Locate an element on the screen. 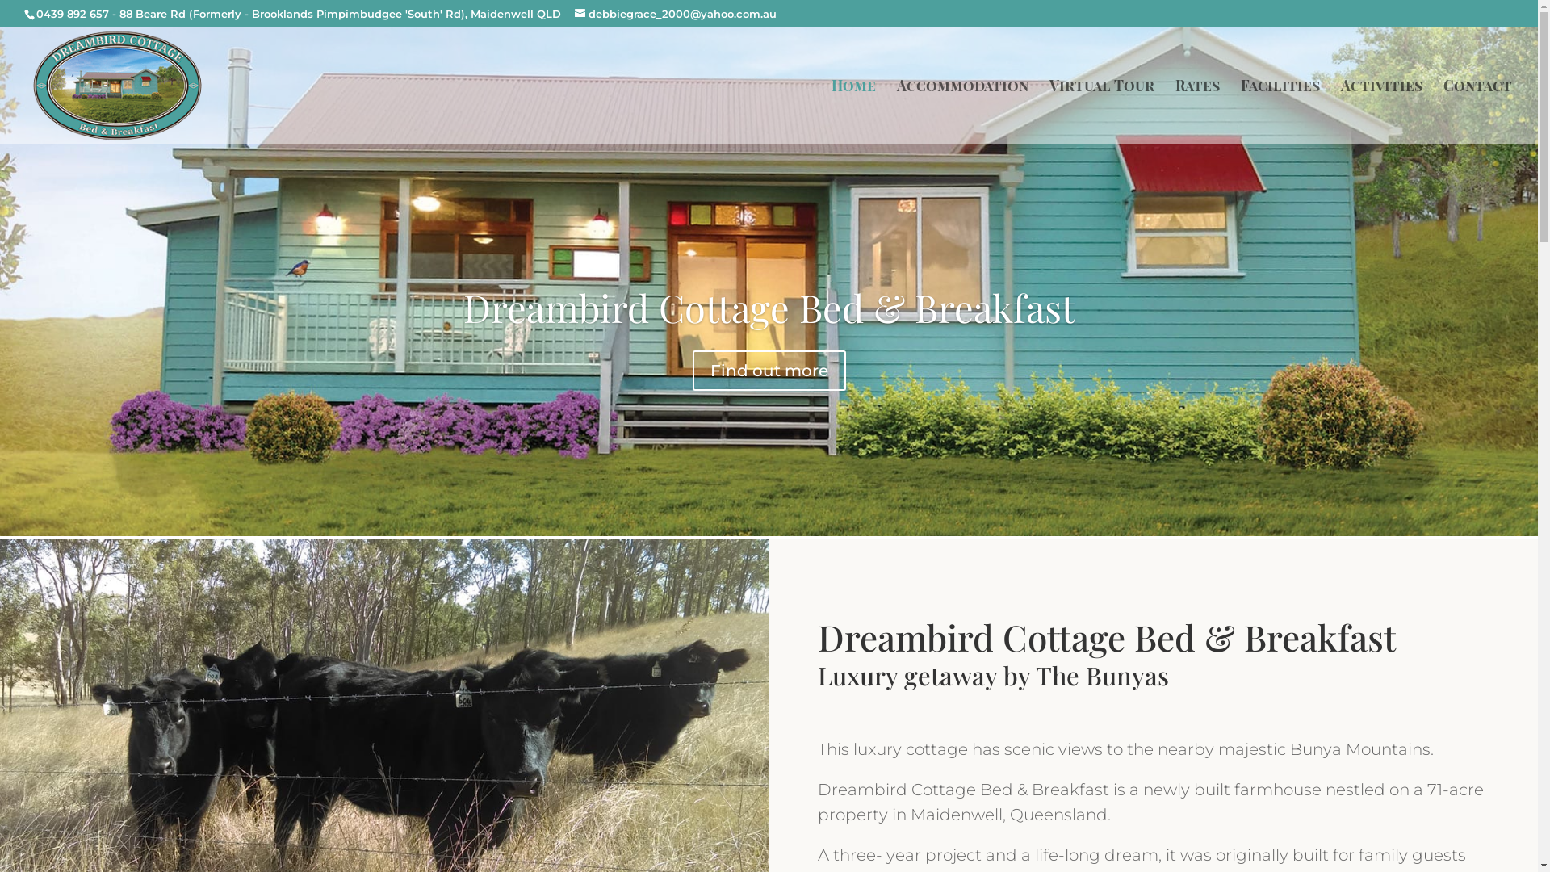 Image resolution: width=1550 pixels, height=872 pixels. Find out more is located at coordinates (769, 371).